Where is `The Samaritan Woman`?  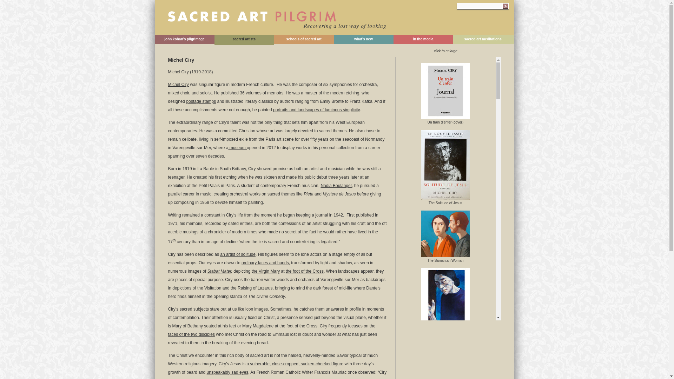
The Samaritan Woman is located at coordinates (445, 234).